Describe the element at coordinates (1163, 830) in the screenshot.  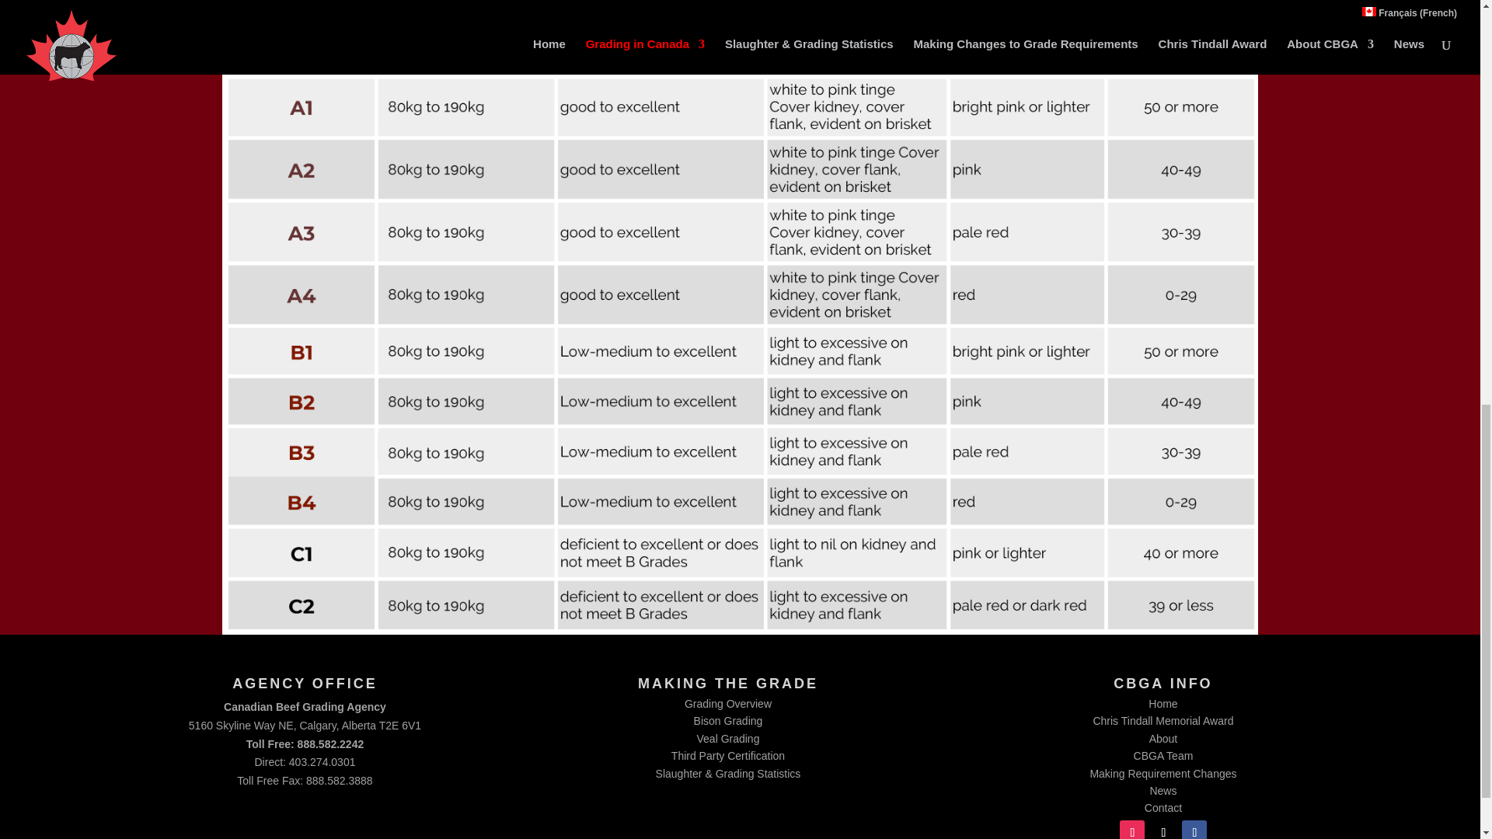
I see `Follow on X` at that location.